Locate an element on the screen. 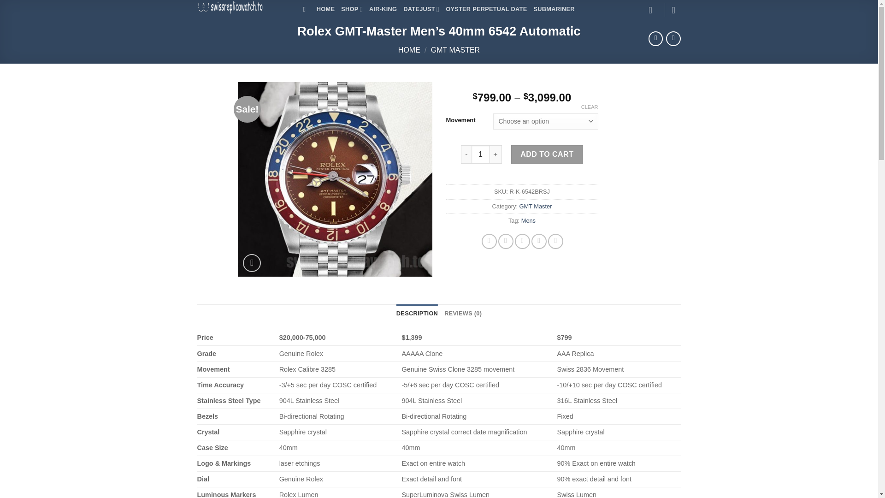  1 is located at coordinates (481, 154).